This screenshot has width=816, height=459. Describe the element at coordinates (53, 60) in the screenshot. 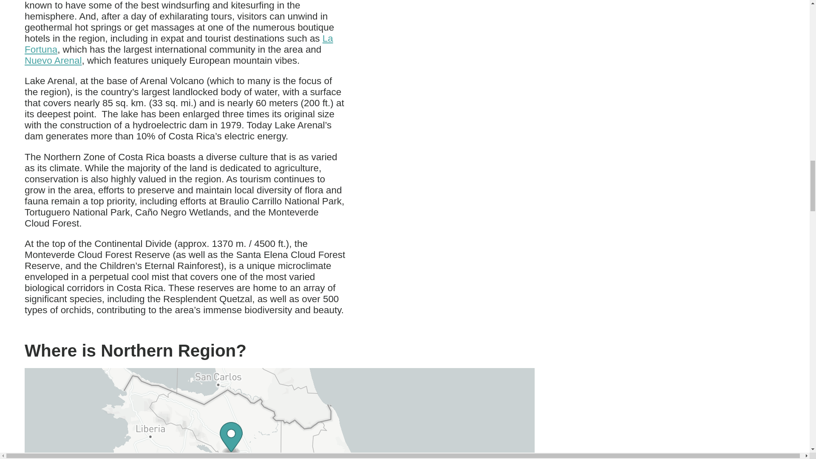

I see `Nuevo Arenal` at that location.